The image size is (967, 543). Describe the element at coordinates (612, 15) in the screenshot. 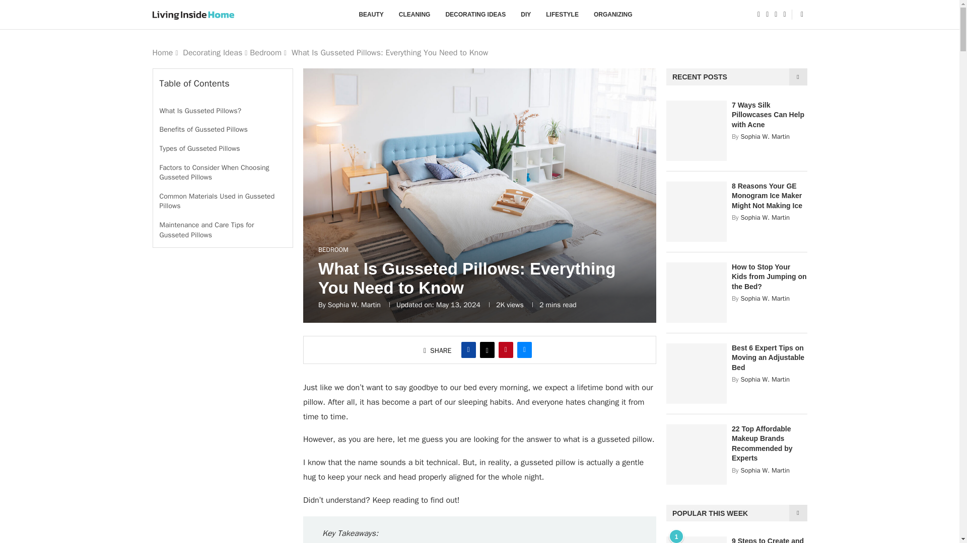

I see `ORGANIZING` at that location.